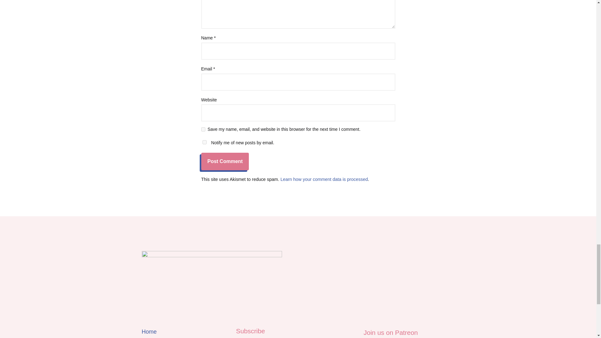  I want to click on Post Comment, so click(225, 161).